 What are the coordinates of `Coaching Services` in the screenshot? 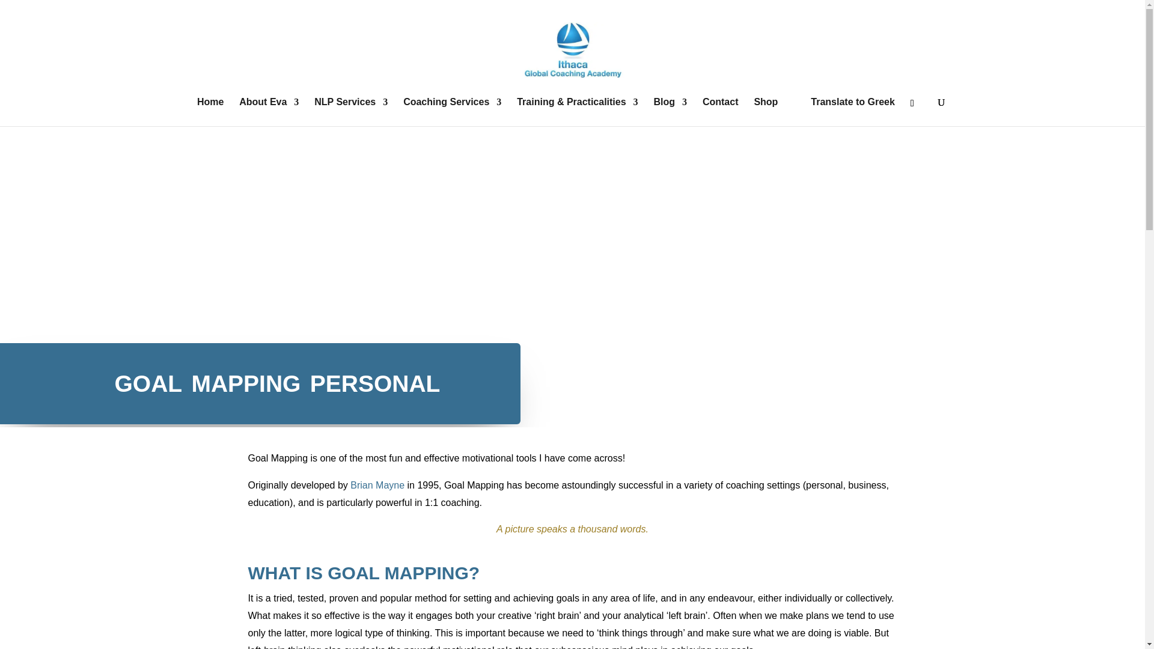 It's located at (452, 111).